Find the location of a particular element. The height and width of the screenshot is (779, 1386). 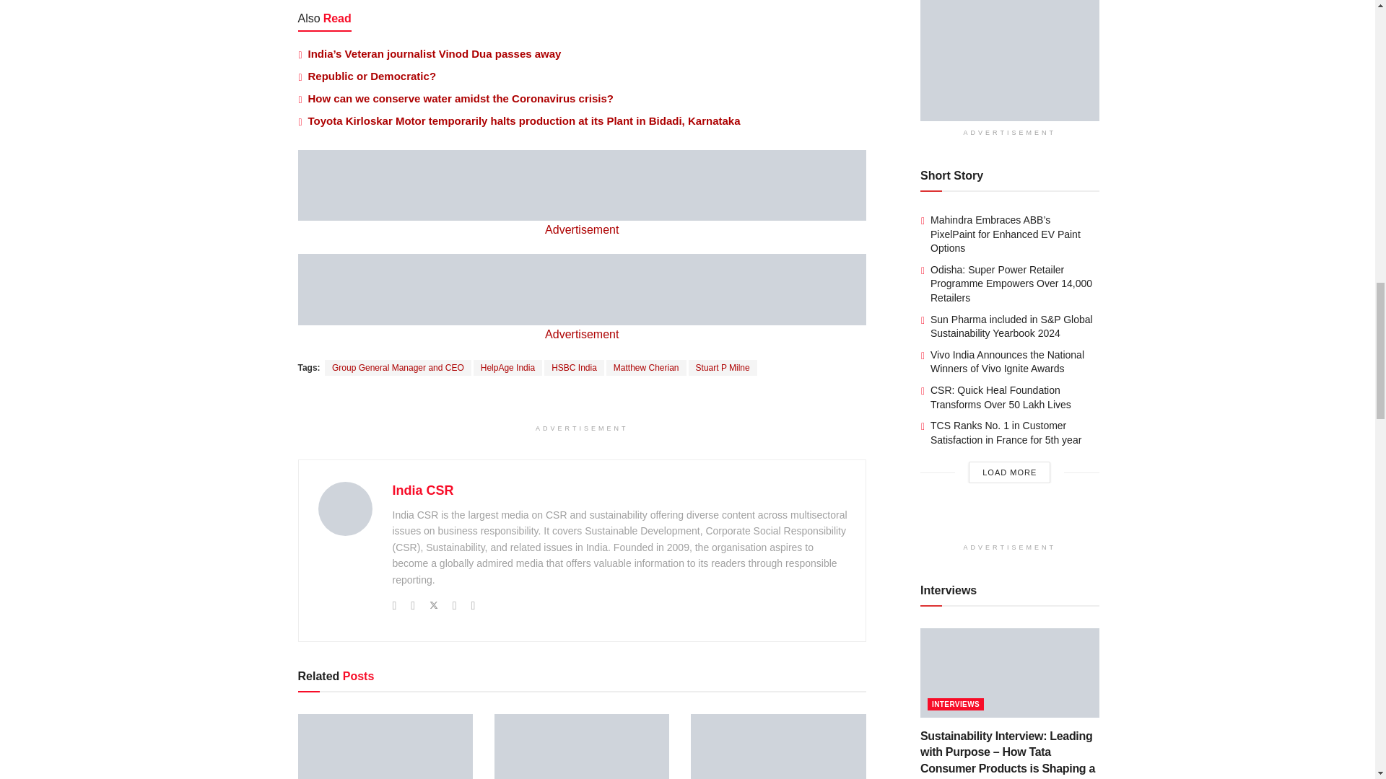

Republic or Democratic? 4 is located at coordinates (582, 747).